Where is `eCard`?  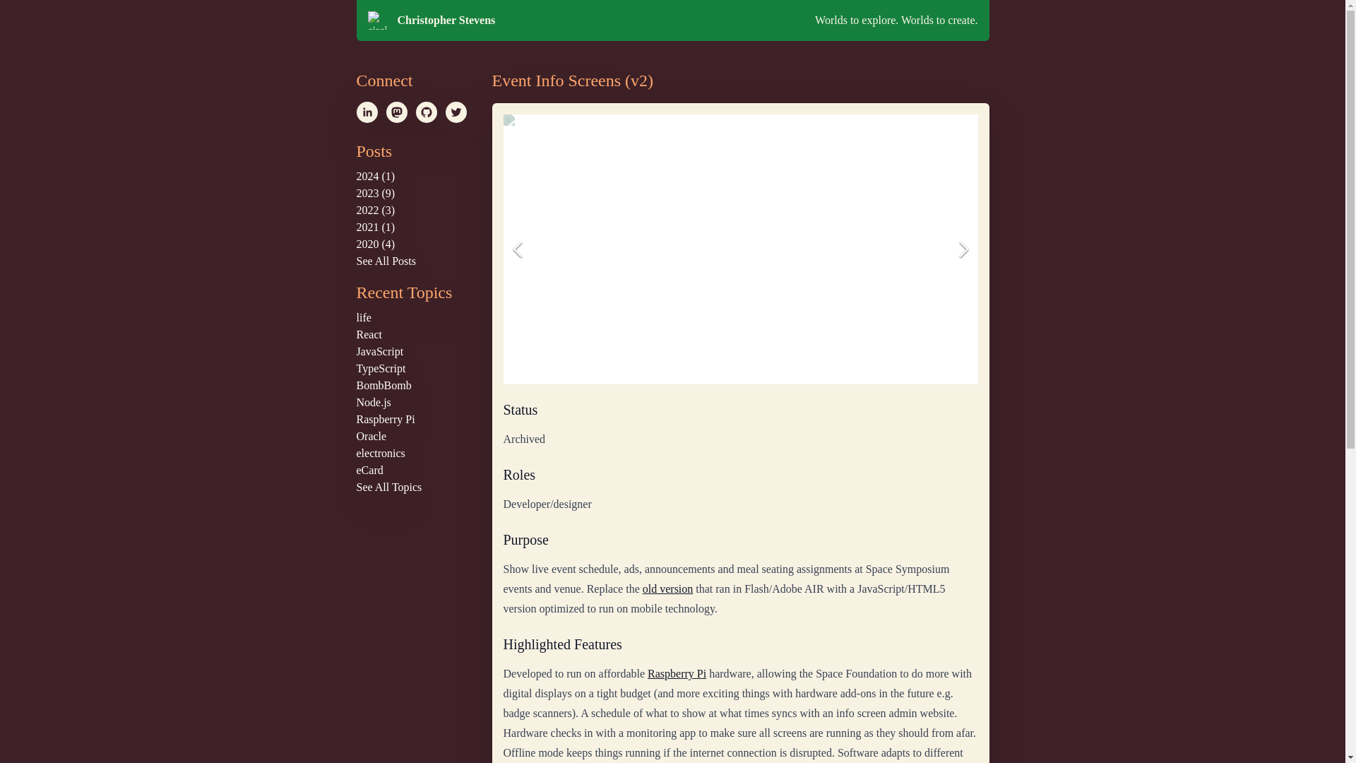 eCard is located at coordinates (369, 469).